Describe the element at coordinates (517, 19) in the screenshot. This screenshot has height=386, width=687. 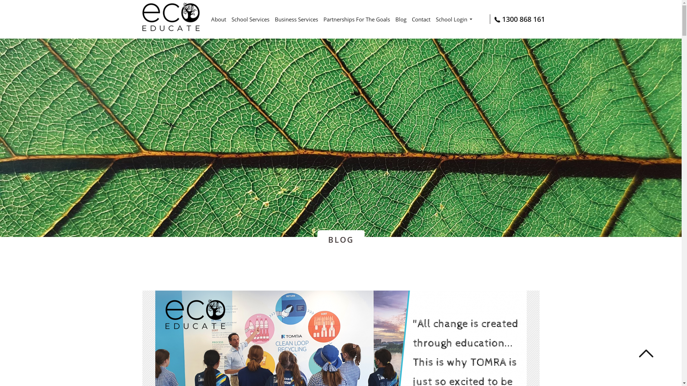
I see `1300 868 161` at that location.